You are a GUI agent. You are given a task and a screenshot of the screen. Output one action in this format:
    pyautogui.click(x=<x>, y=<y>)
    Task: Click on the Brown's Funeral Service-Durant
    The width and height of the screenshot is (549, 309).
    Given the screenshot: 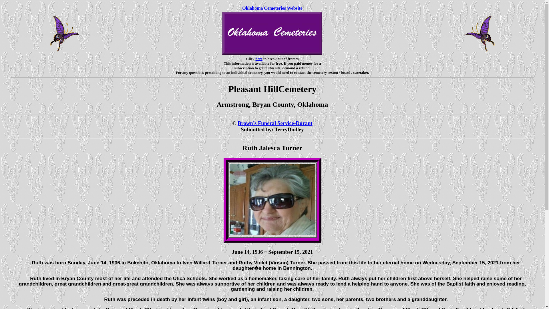 What is the action you would take?
    pyautogui.click(x=275, y=123)
    